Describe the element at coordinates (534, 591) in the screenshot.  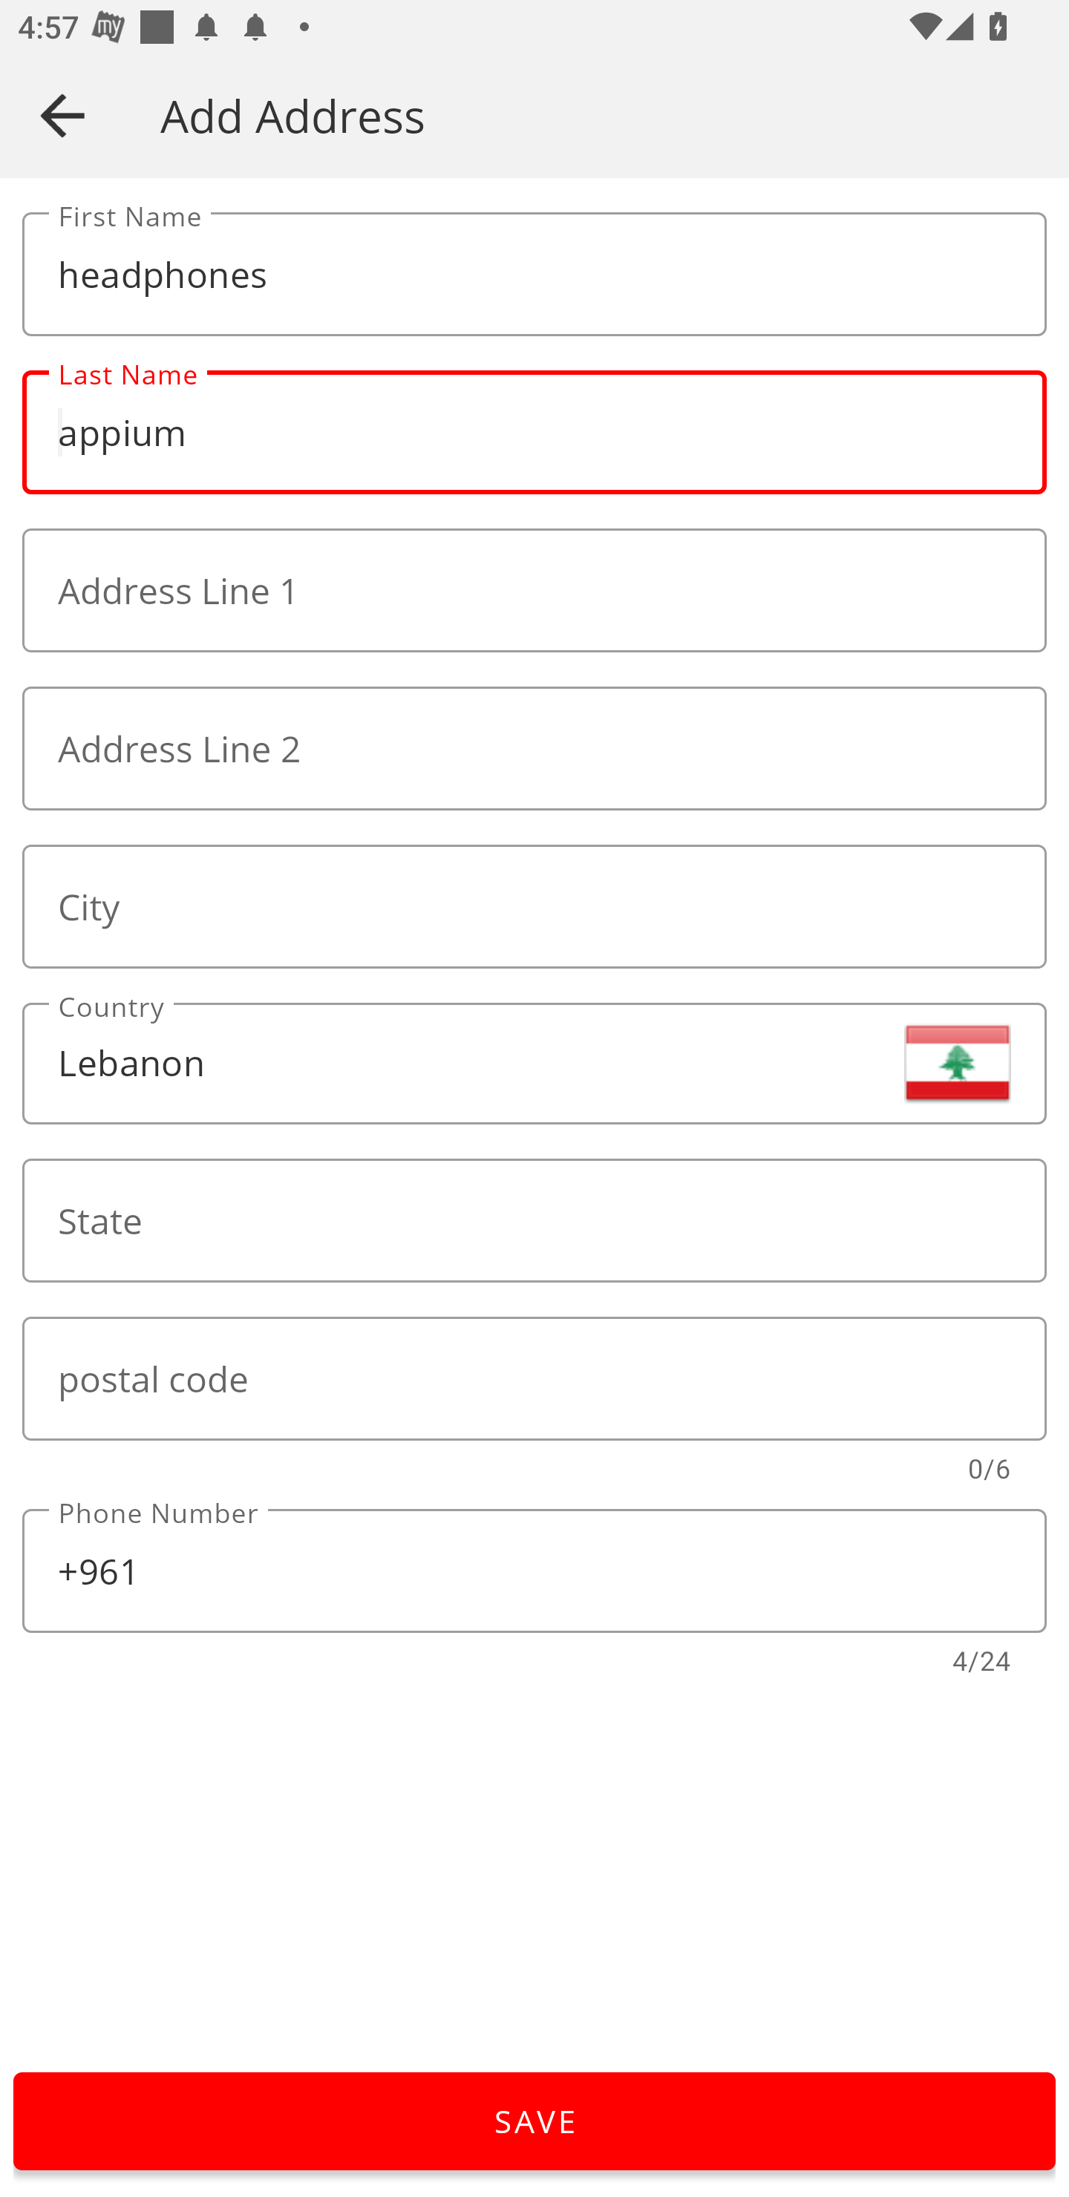
I see `Address Line 1` at that location.